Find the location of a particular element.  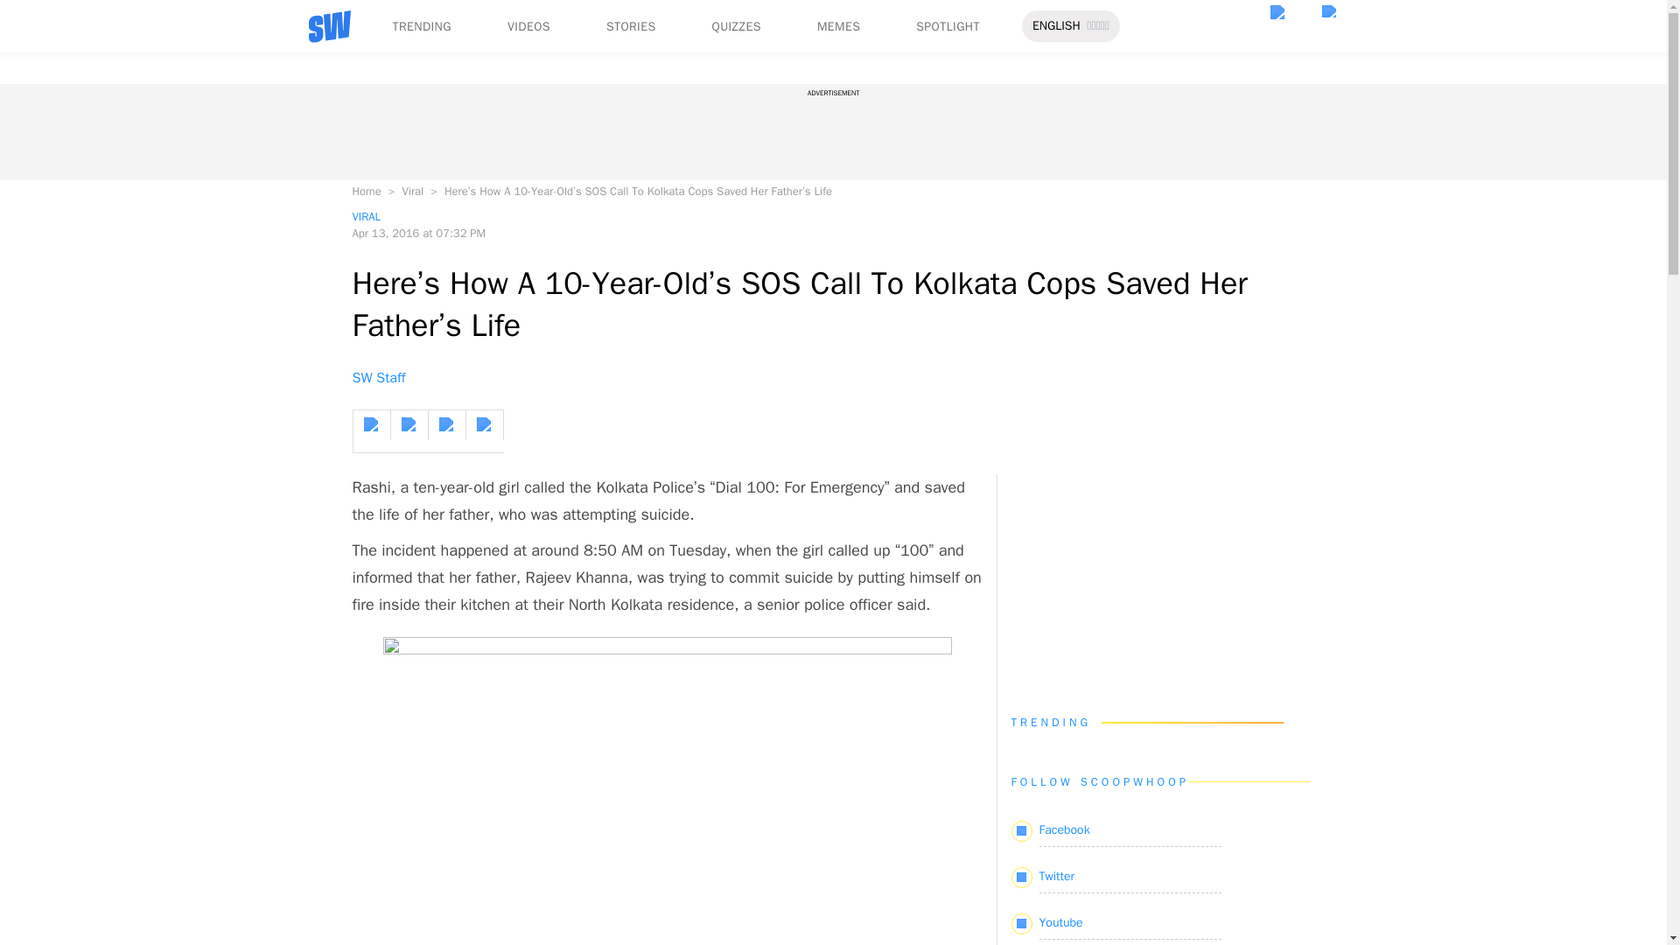

STORIES is located at coordinates (632, 26).